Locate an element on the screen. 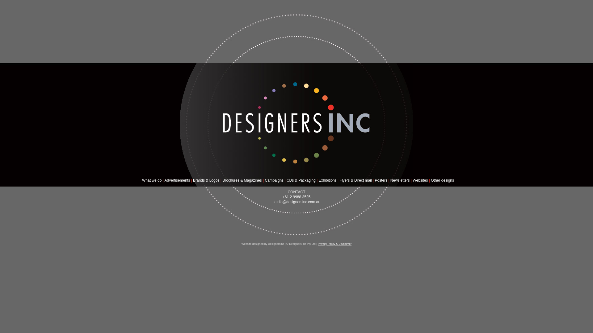  CDs & Packaging is located at coordinates (301, 180).